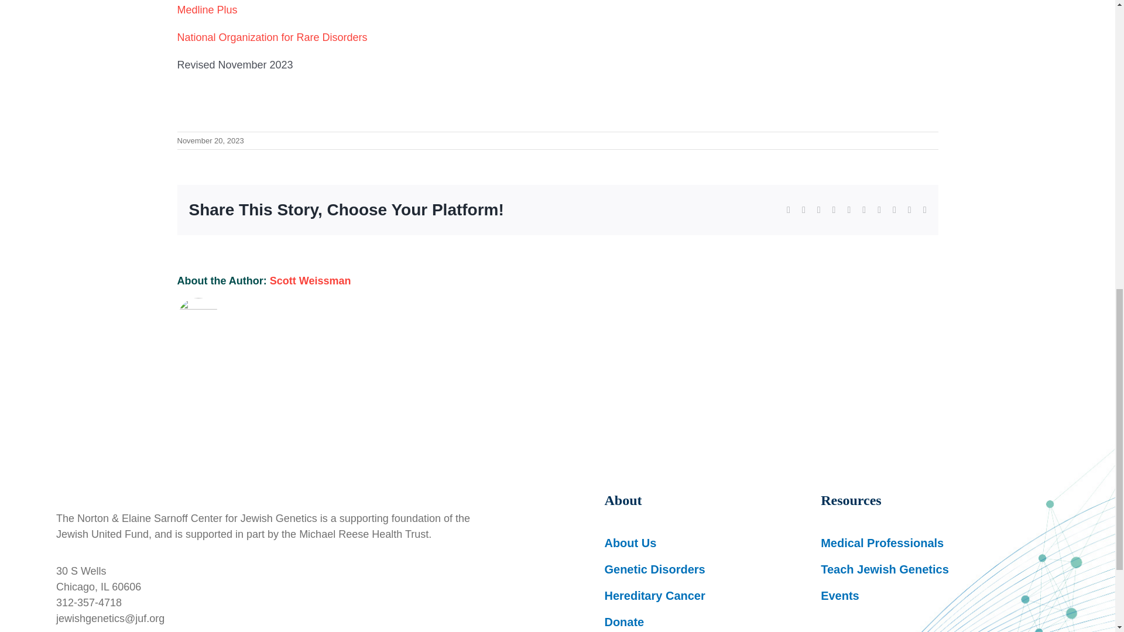 This screenshot has height=632, width=1124. Describe the element at coordinates (207, 9) in the screenshot. I see `Medline Plus` at that location.